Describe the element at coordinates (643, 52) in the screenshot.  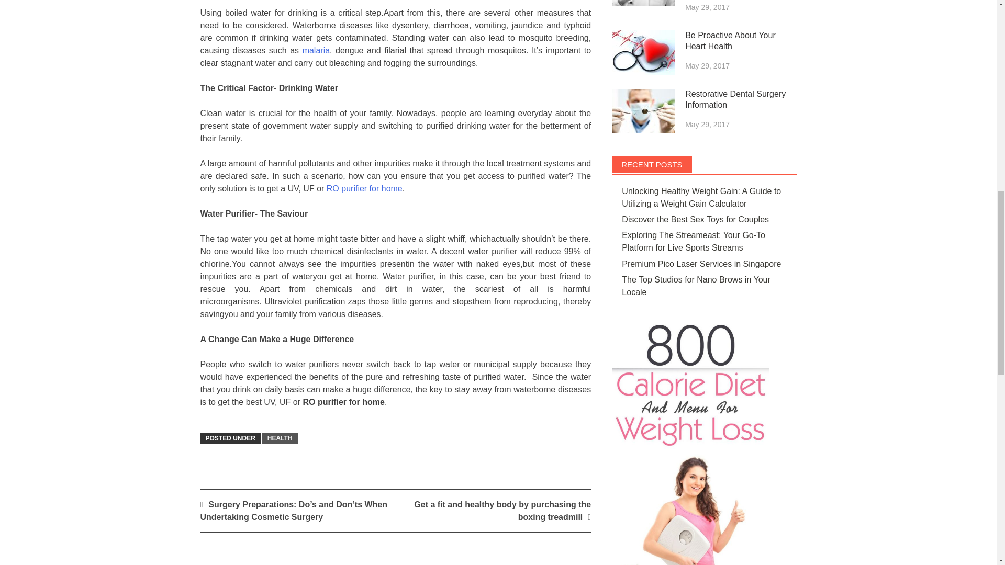
I see `Be Proactive About Your Heart Health` at that location.